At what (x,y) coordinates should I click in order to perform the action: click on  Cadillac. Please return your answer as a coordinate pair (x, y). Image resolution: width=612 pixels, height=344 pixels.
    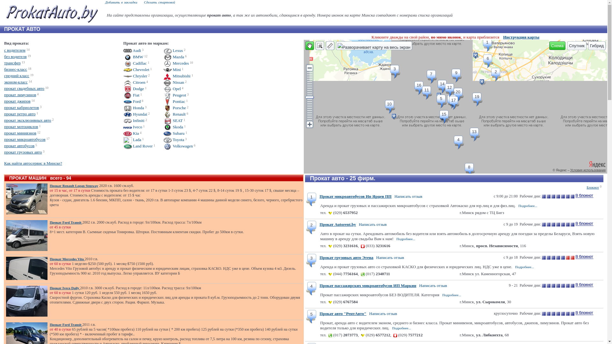
    Looking at the image, I should click on (135, 63).